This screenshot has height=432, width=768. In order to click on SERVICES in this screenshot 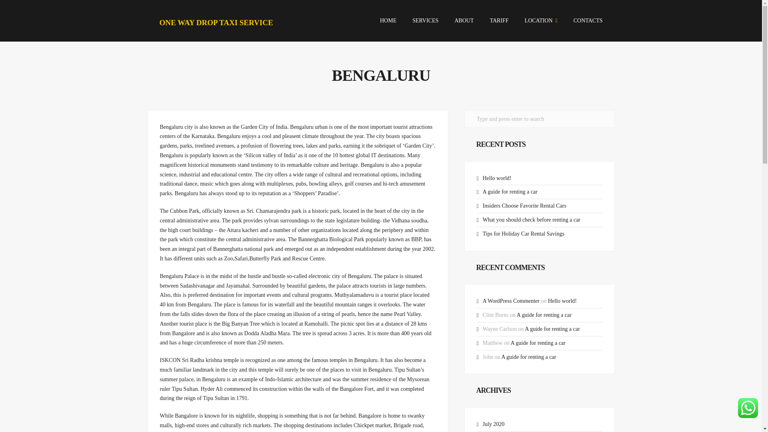, I will do `click(426, 21)`.